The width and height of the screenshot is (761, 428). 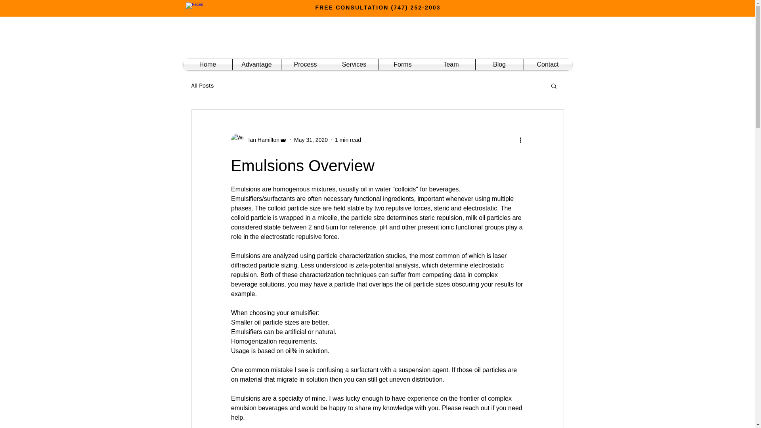 What do you see at coordinates (451, 64) in the screenshot?
I see `Team` at bounding box center [451, 64].